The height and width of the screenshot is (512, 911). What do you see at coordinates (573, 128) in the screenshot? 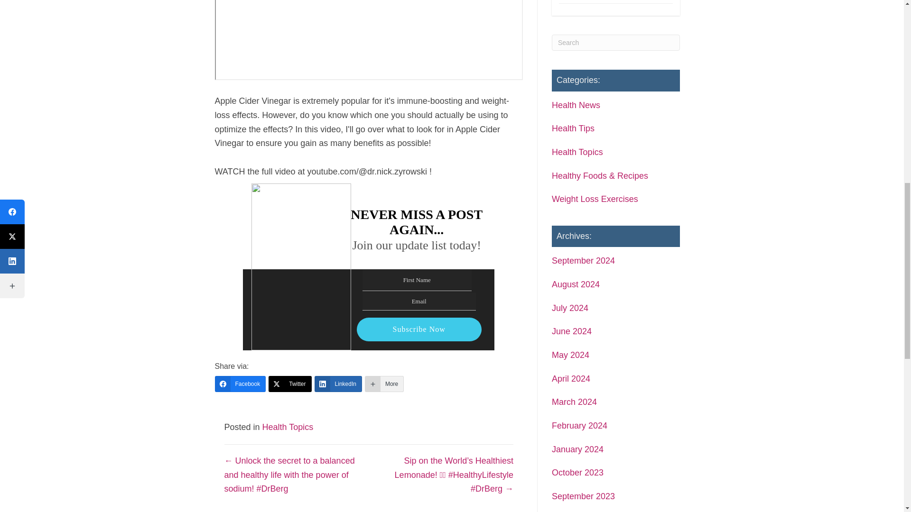
I see `Health Tips` at bounding box center [573, 128].